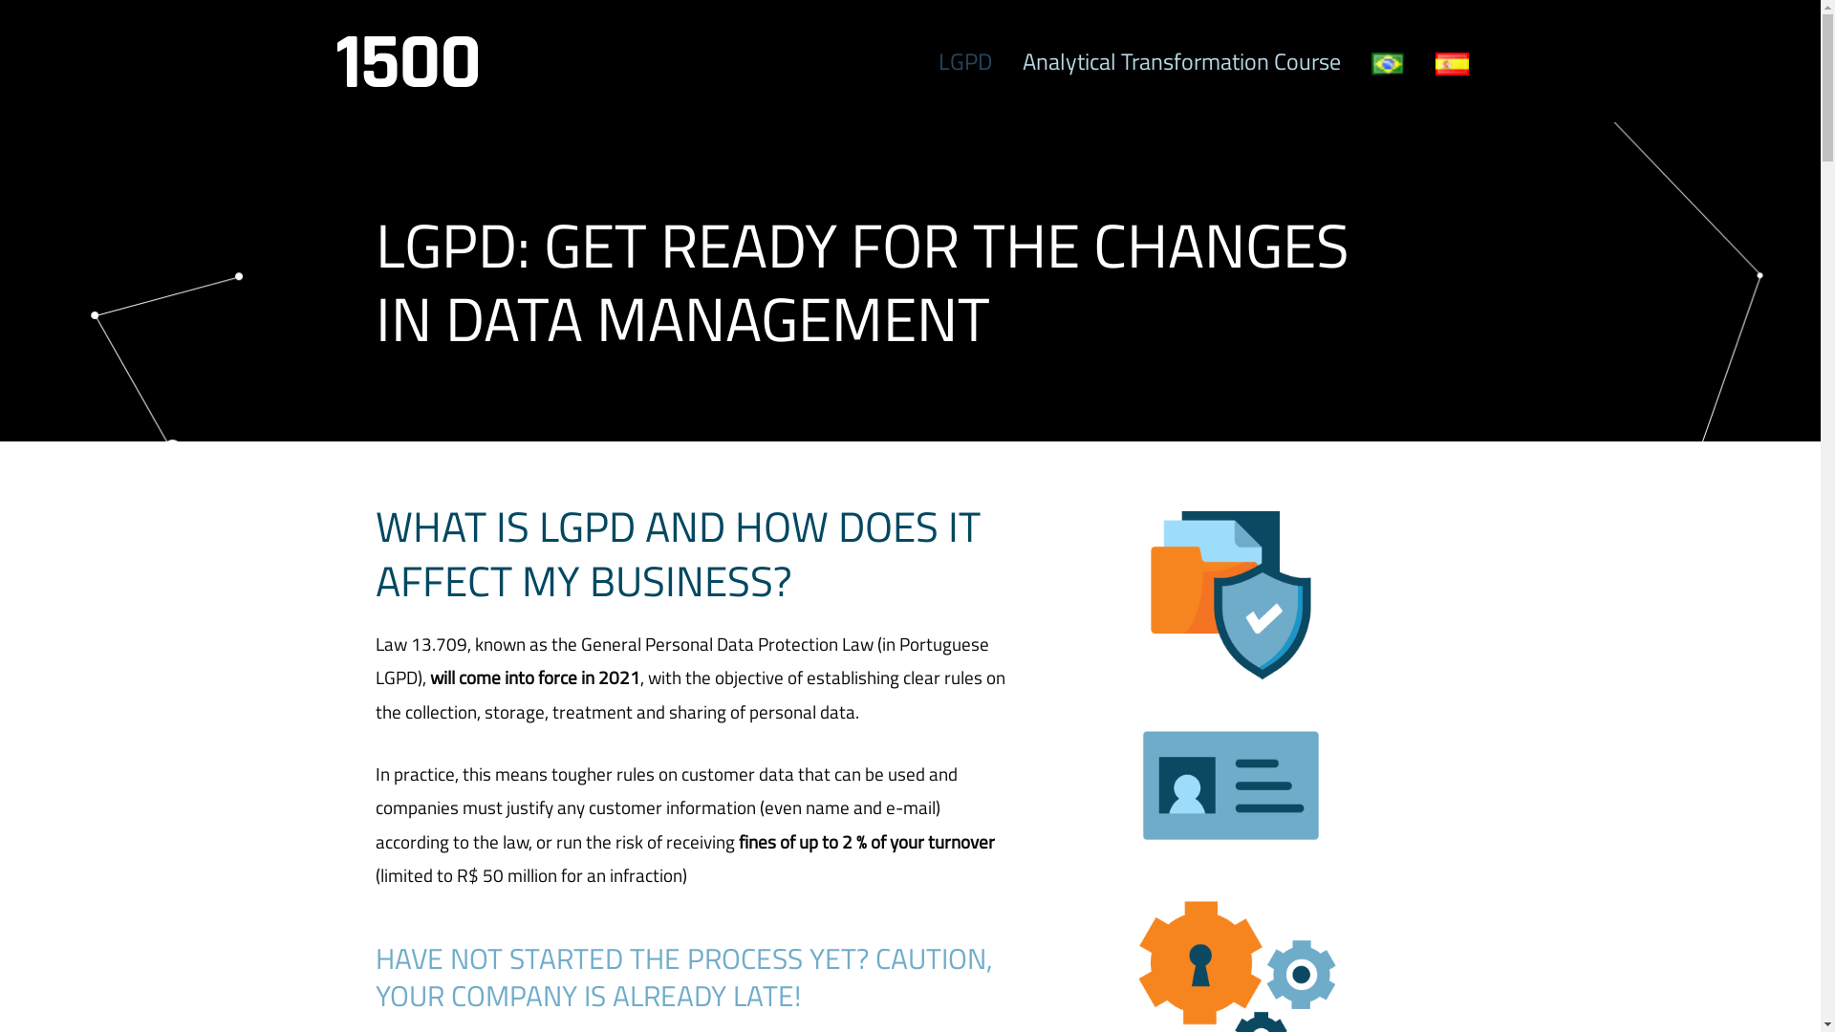 This screenshot has height=1032, width=1835. I want to click on LGPD, so click(965, 61).